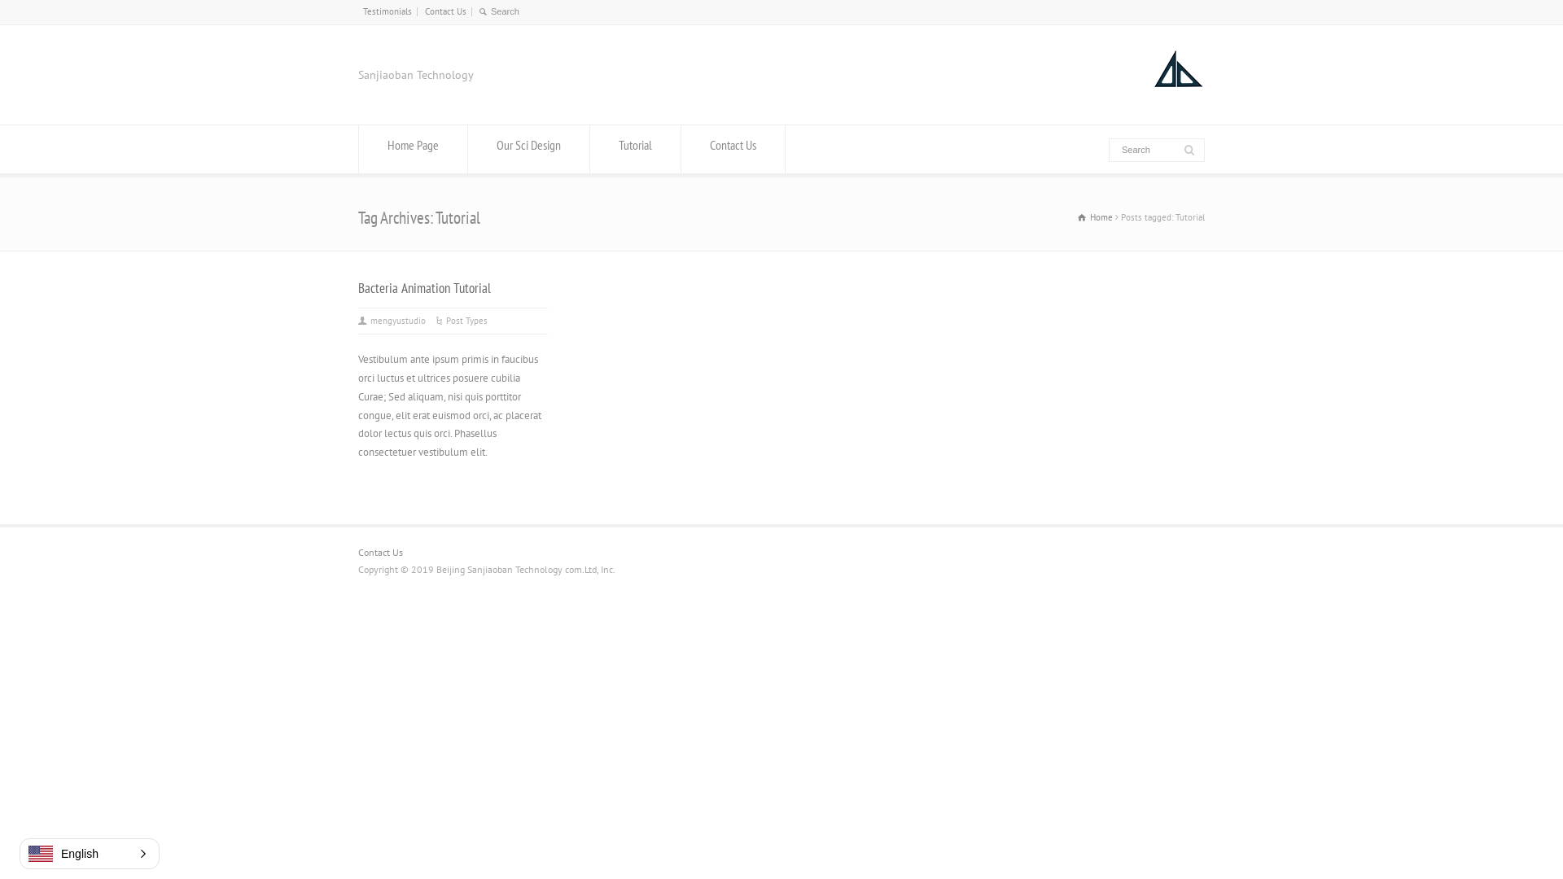 The width and height of the screenshot is (1563, 879). What do you see at coordinates (414, 150) in the screenshot?
I see `Home Page
 ` at bounding box center [414, 150].